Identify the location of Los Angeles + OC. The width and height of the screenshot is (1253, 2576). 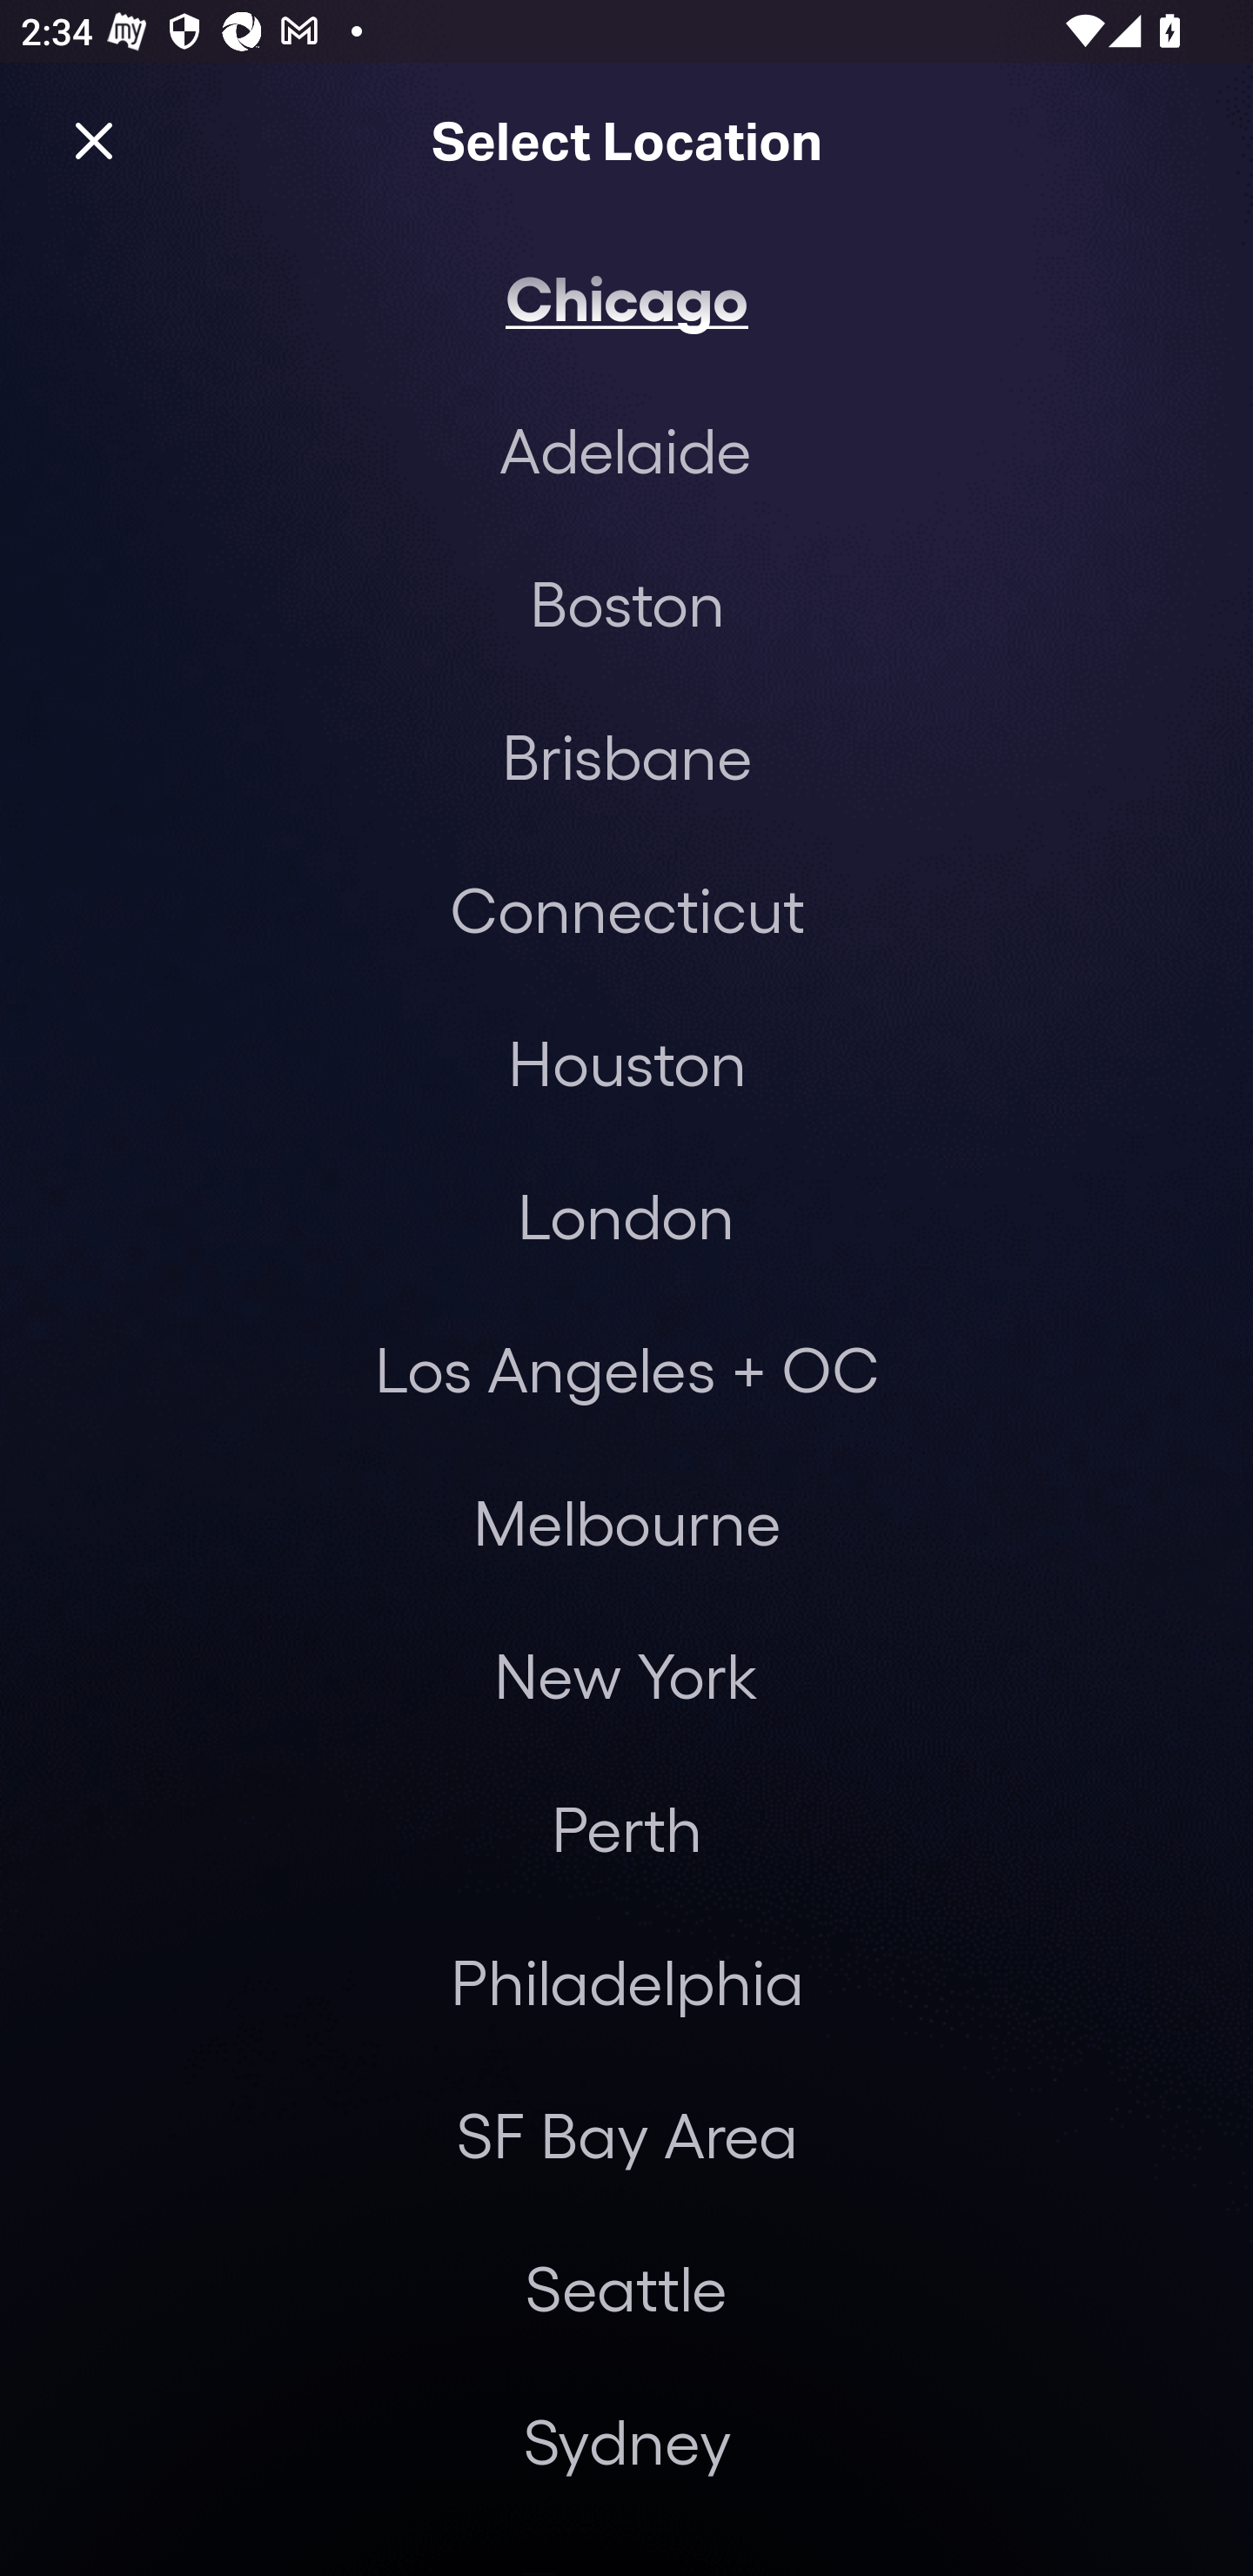
(626, 1368).